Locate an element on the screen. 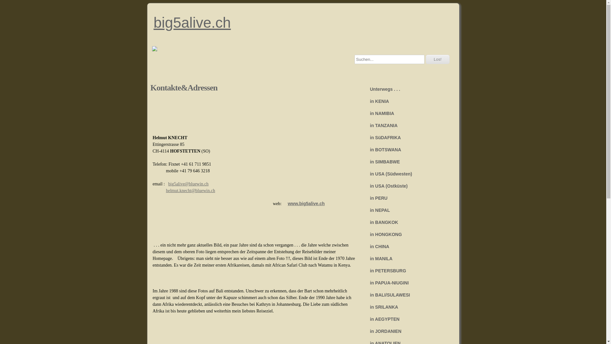 This screenshot has width=611, height=344. in BALI/SULAWESI is located at coordinates (408, 295).